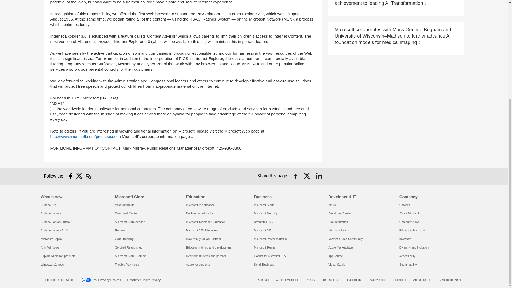  I want to click on Share on Facebook, so click(295, 176).